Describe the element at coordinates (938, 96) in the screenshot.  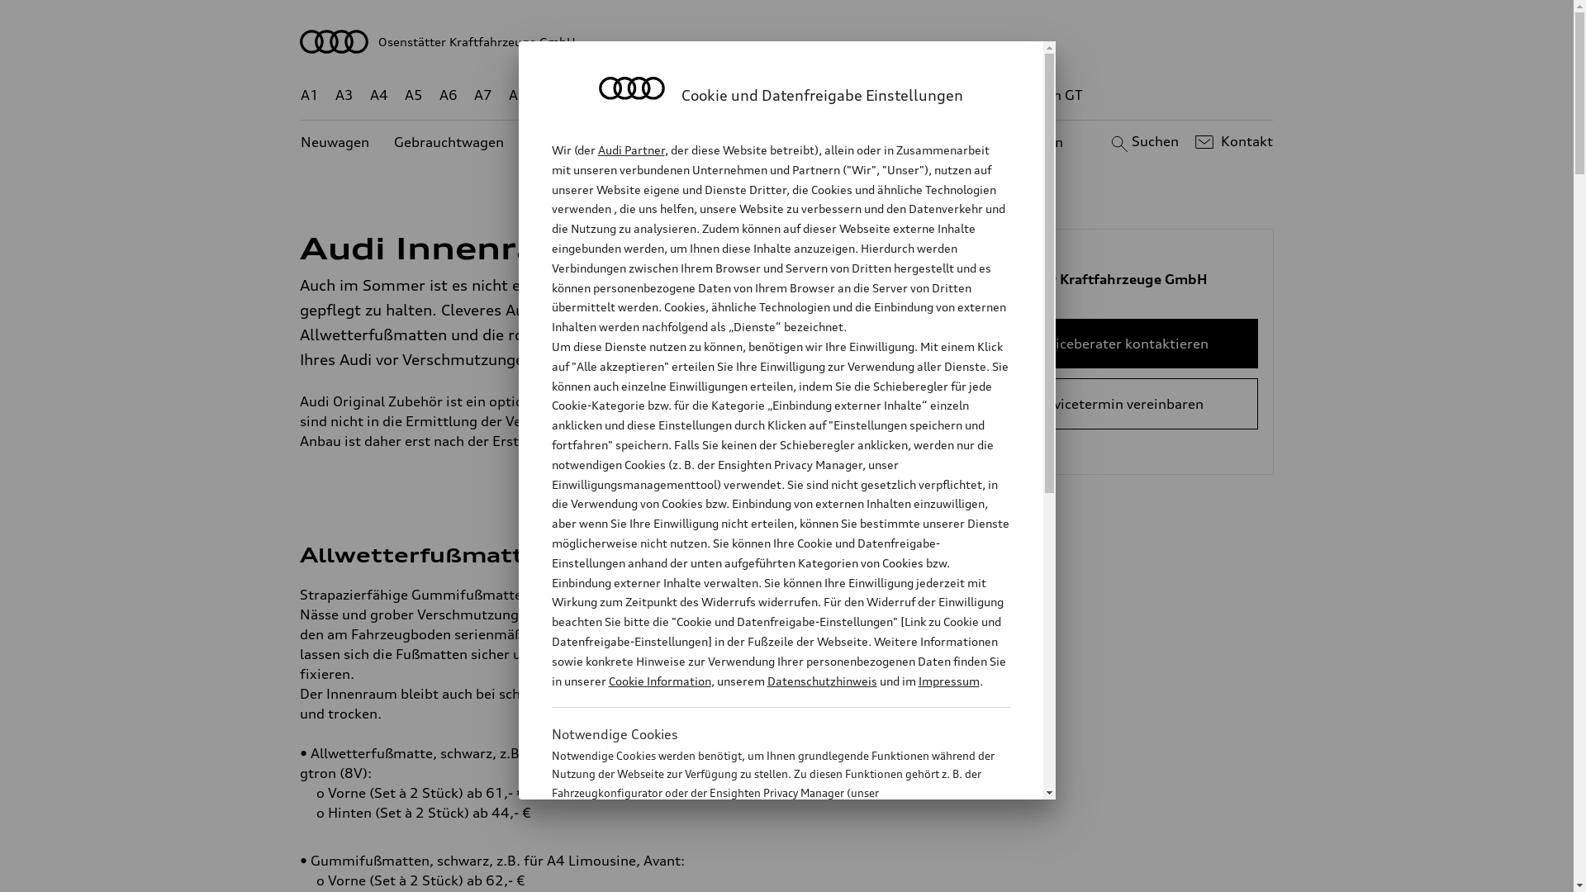
I see `RS` at that location.